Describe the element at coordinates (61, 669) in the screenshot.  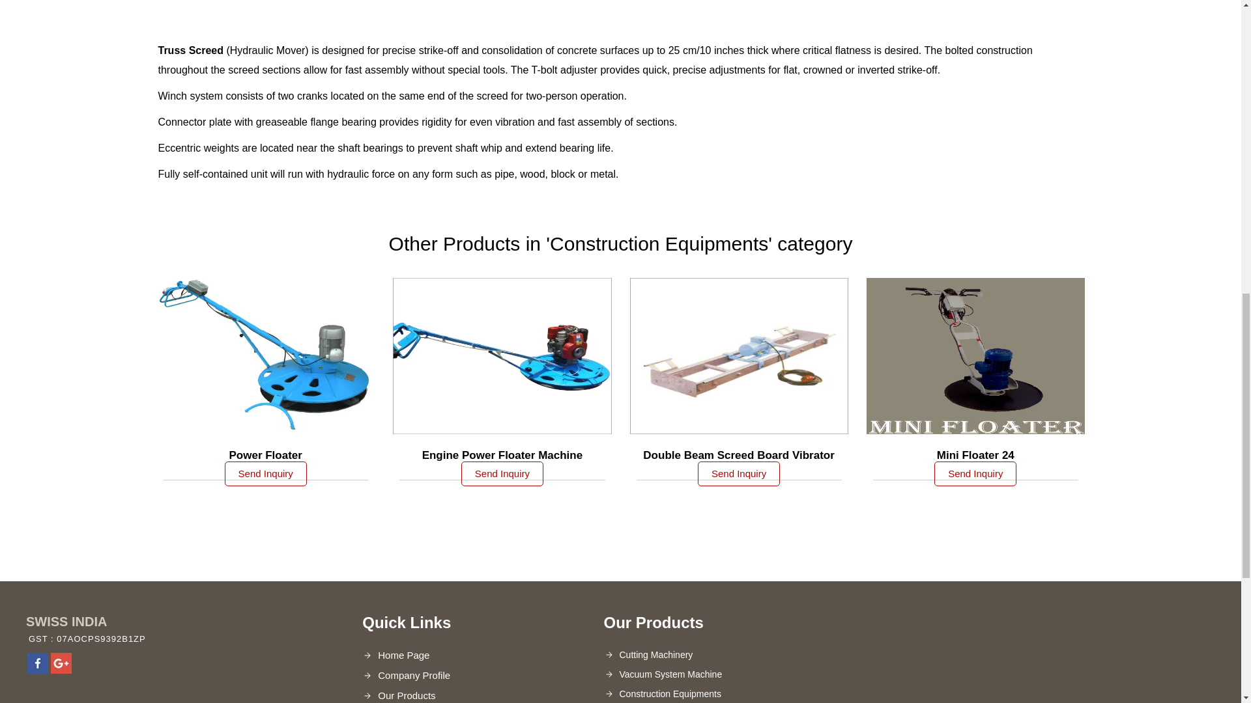
I see `Google Plus` at that location.